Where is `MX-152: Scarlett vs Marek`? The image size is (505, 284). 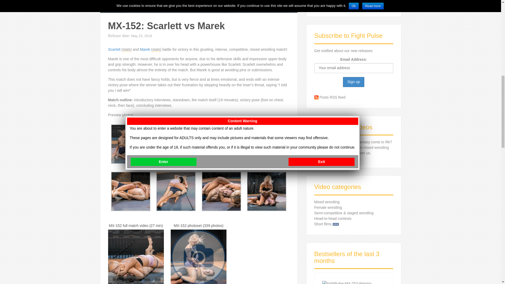
MX-152: Scarlett vs Marek is located at coordinates (176, 144).